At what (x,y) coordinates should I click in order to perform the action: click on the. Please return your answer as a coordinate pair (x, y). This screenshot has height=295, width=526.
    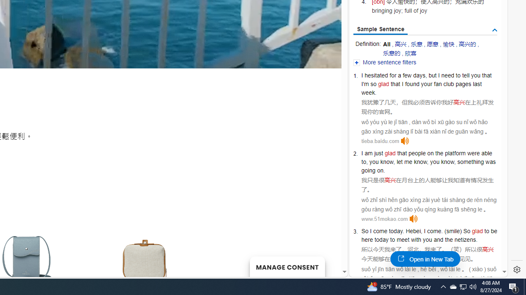
    Looking at the image, I should click on (449, 239).